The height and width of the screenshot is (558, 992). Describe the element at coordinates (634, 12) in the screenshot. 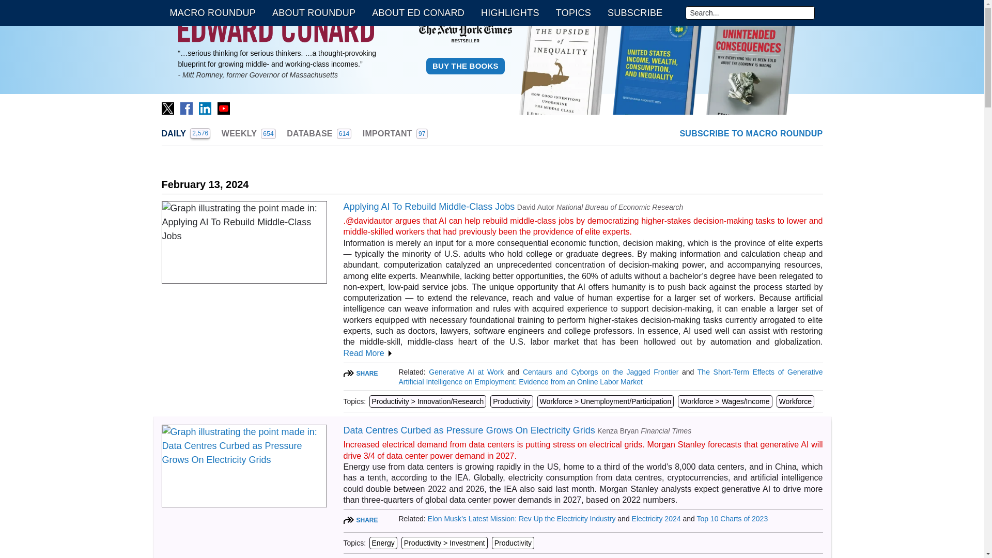

I see `SUBSCRIBE TO MACRO ROUNDUP` at that location.